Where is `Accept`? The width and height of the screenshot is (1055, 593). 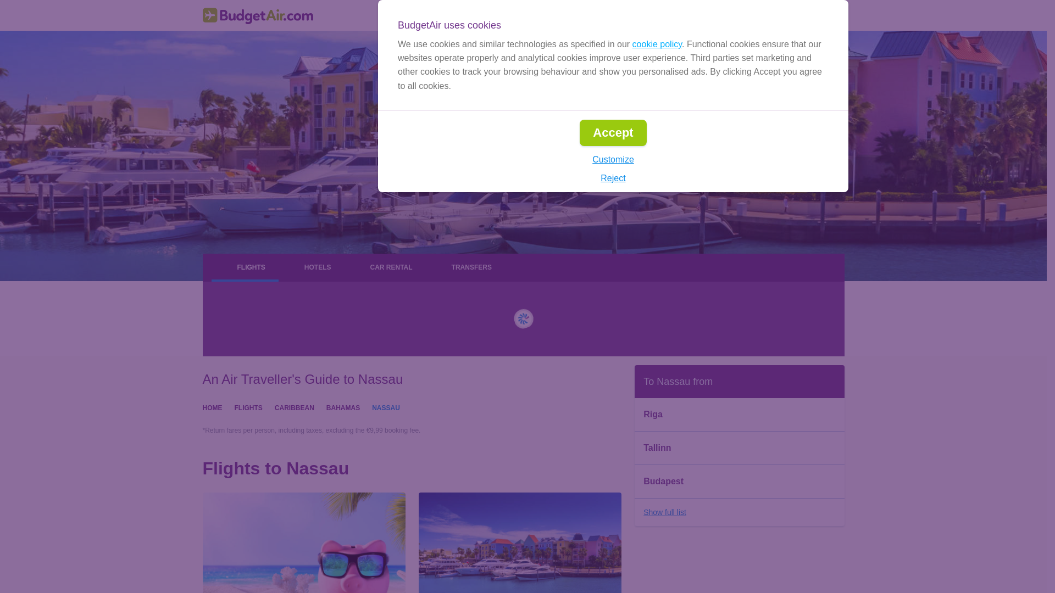 Accept is located at coordinates (612, 133).